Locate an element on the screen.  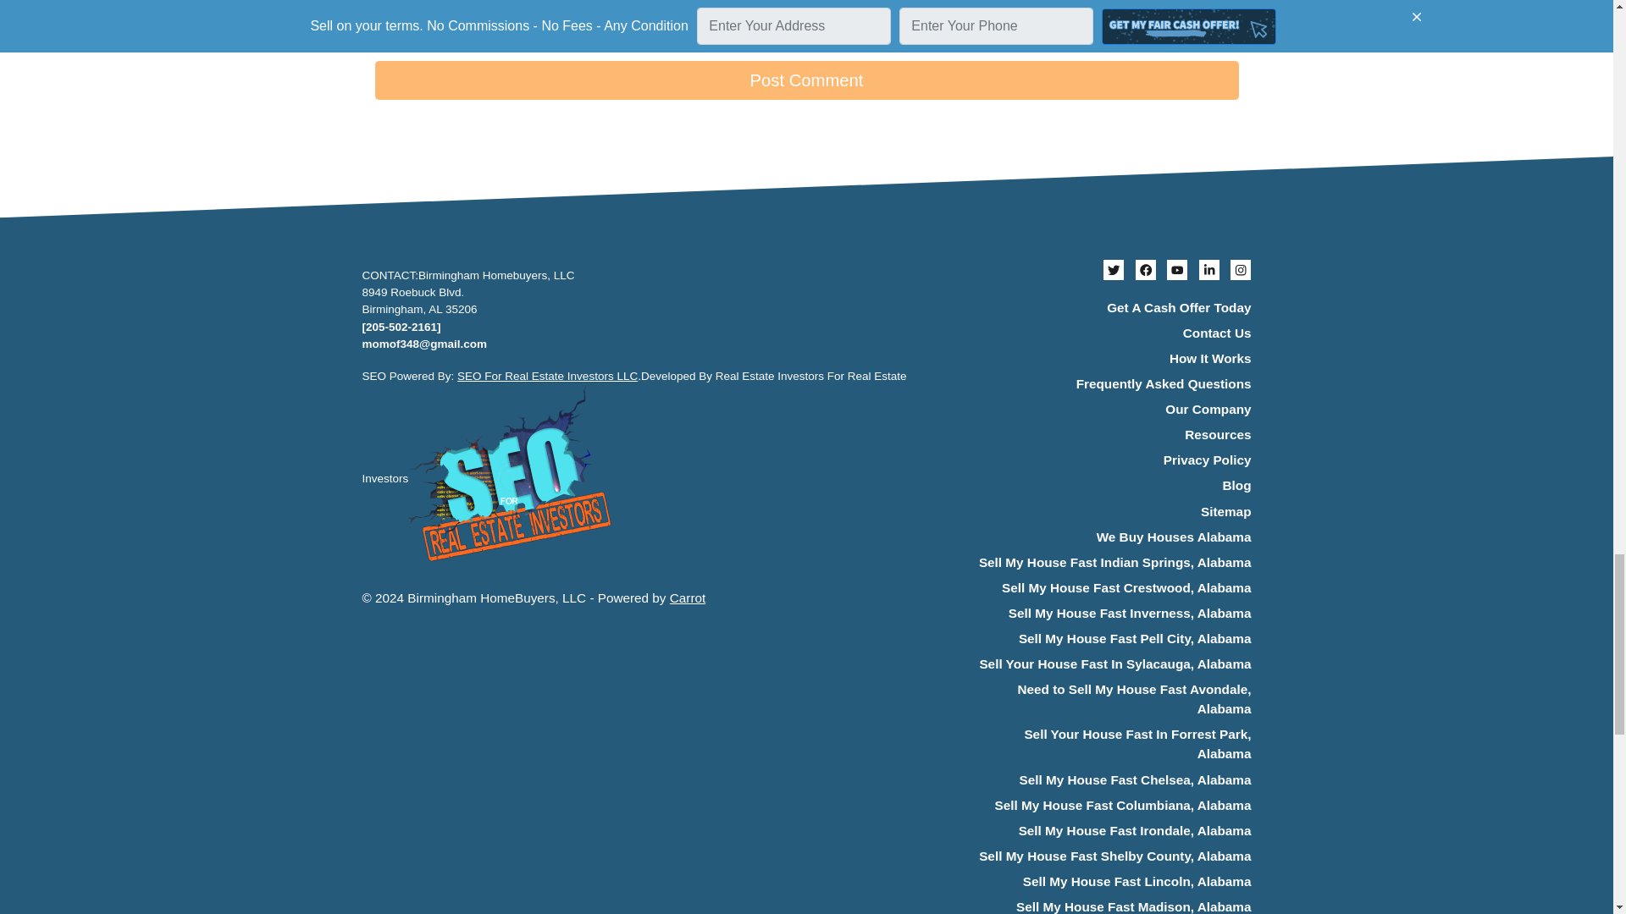
LinkedIn is located at coordinates (1209, 269).